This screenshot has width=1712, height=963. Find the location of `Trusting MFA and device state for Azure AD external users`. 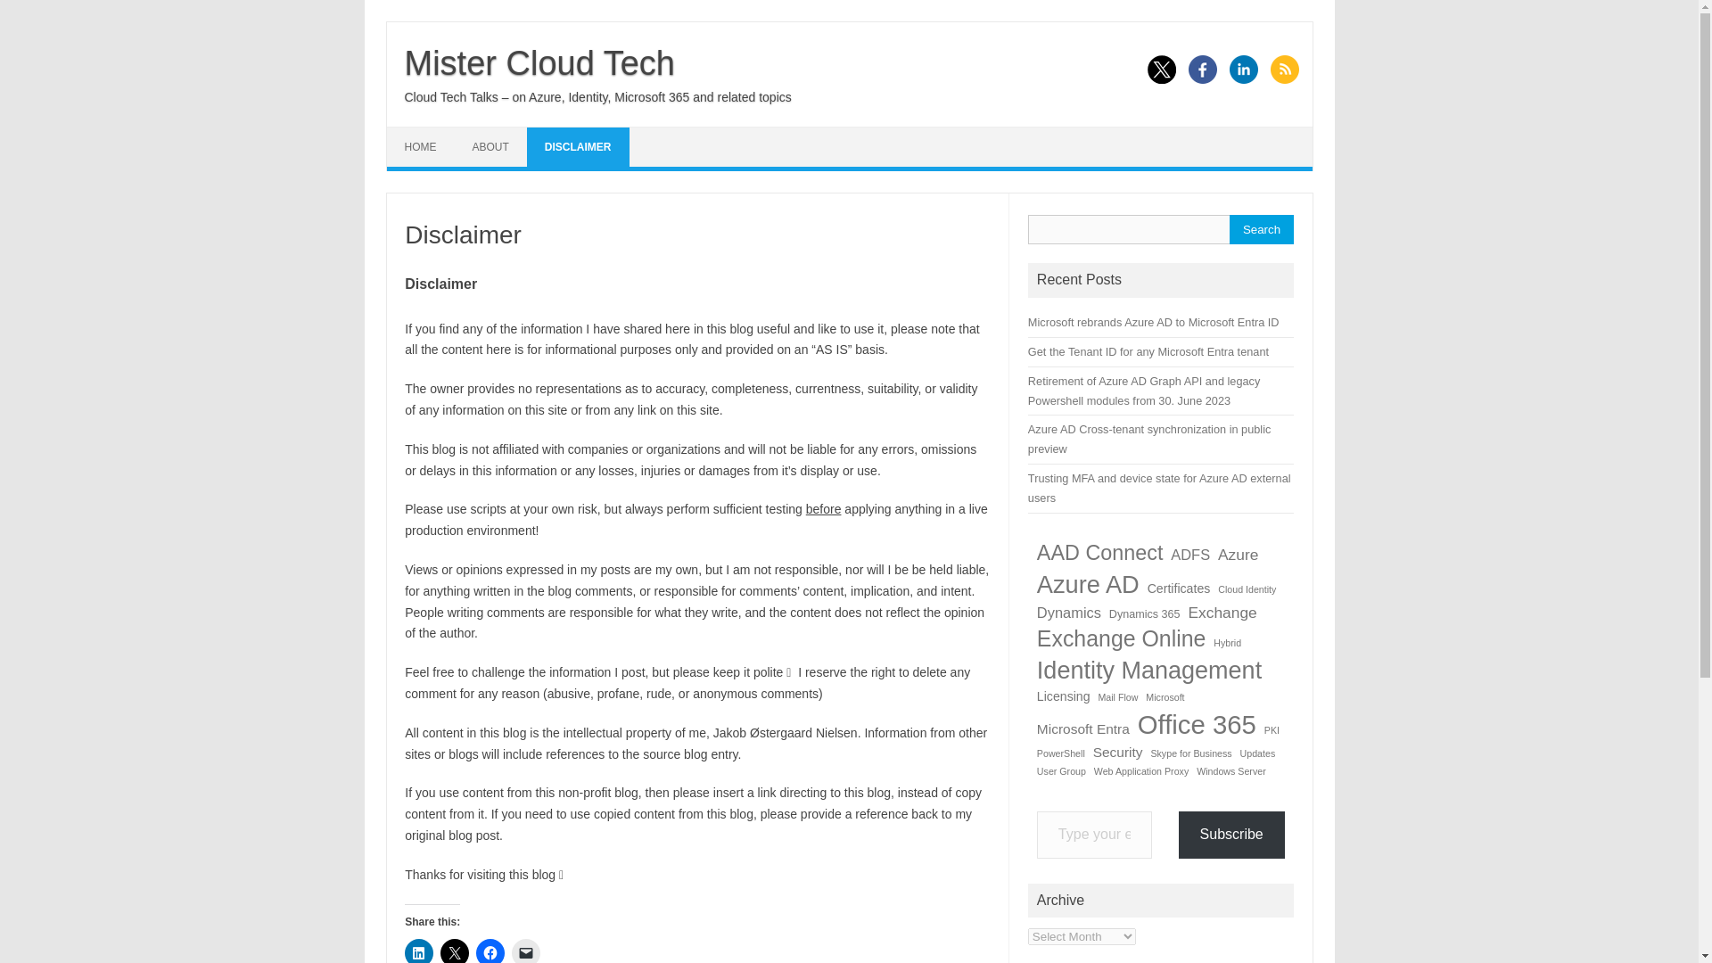

Trusting MFA and device state for Azure AD external users is located at coordinates (1159, 488).